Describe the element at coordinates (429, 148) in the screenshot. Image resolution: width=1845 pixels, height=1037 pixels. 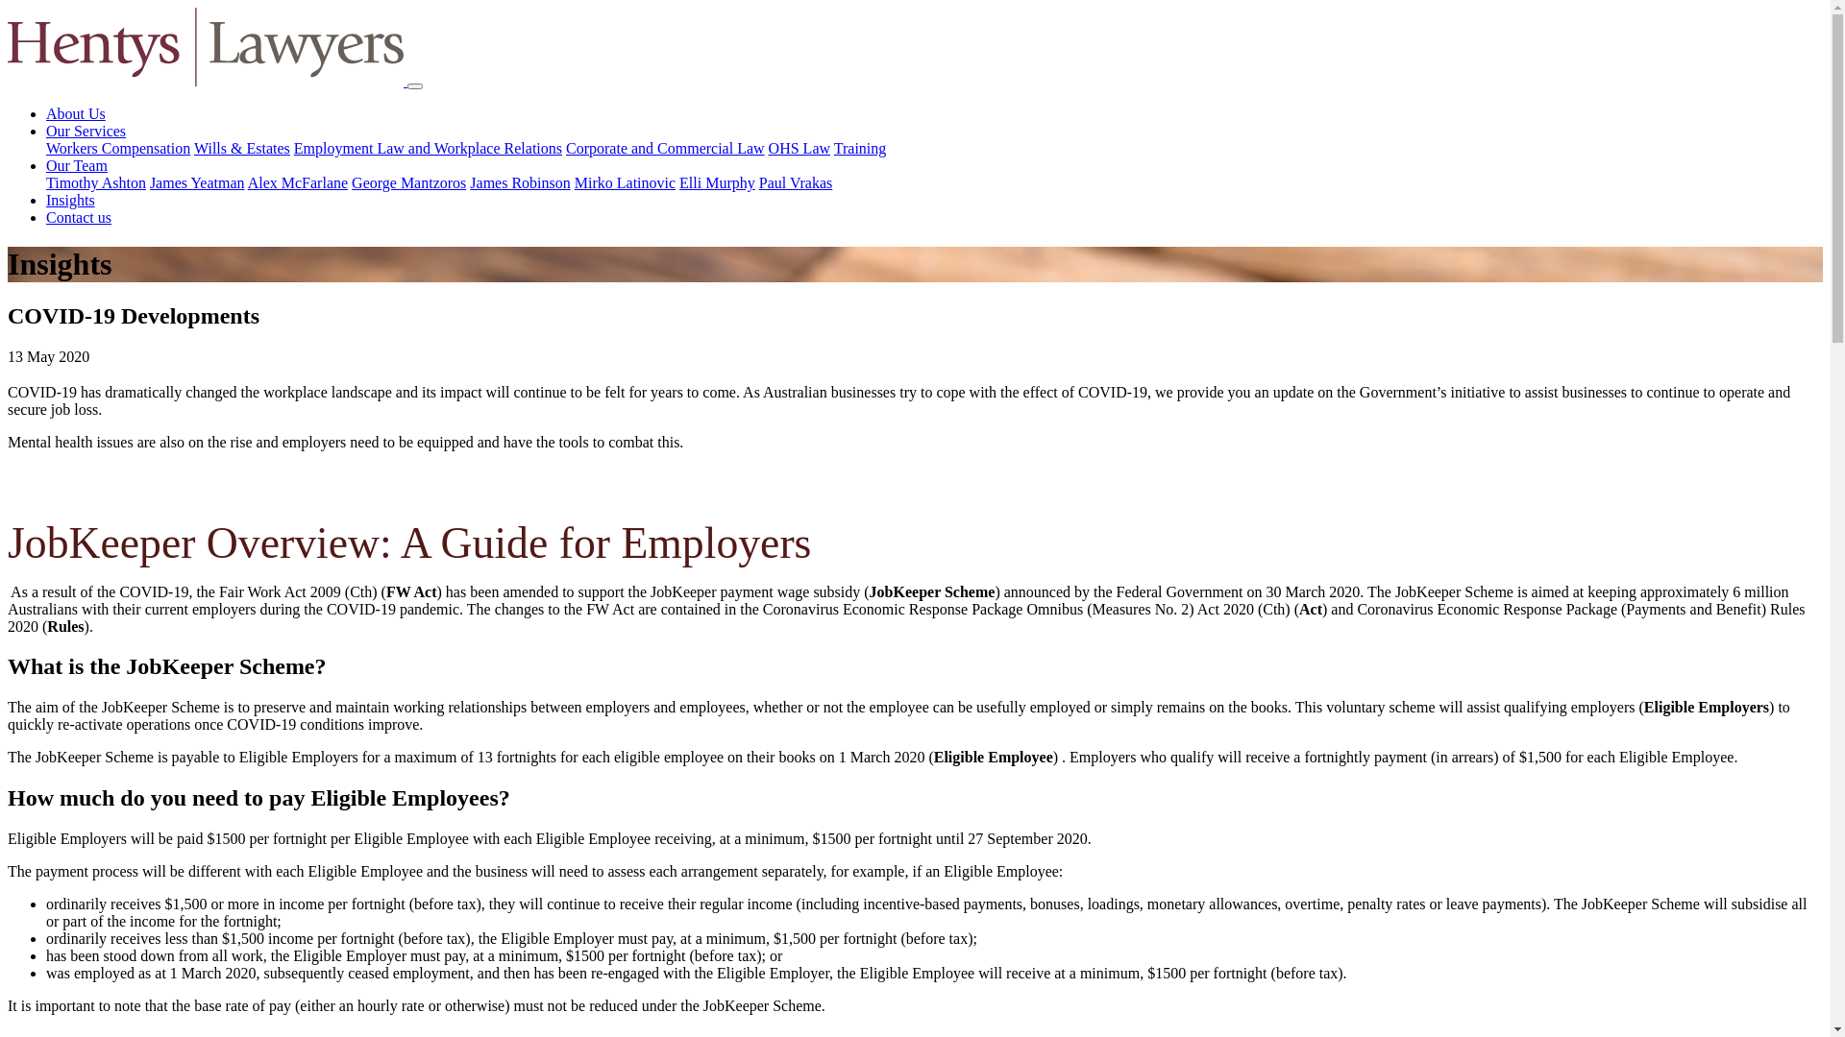
I see `Employment Law and Workplace Relations` at that location.